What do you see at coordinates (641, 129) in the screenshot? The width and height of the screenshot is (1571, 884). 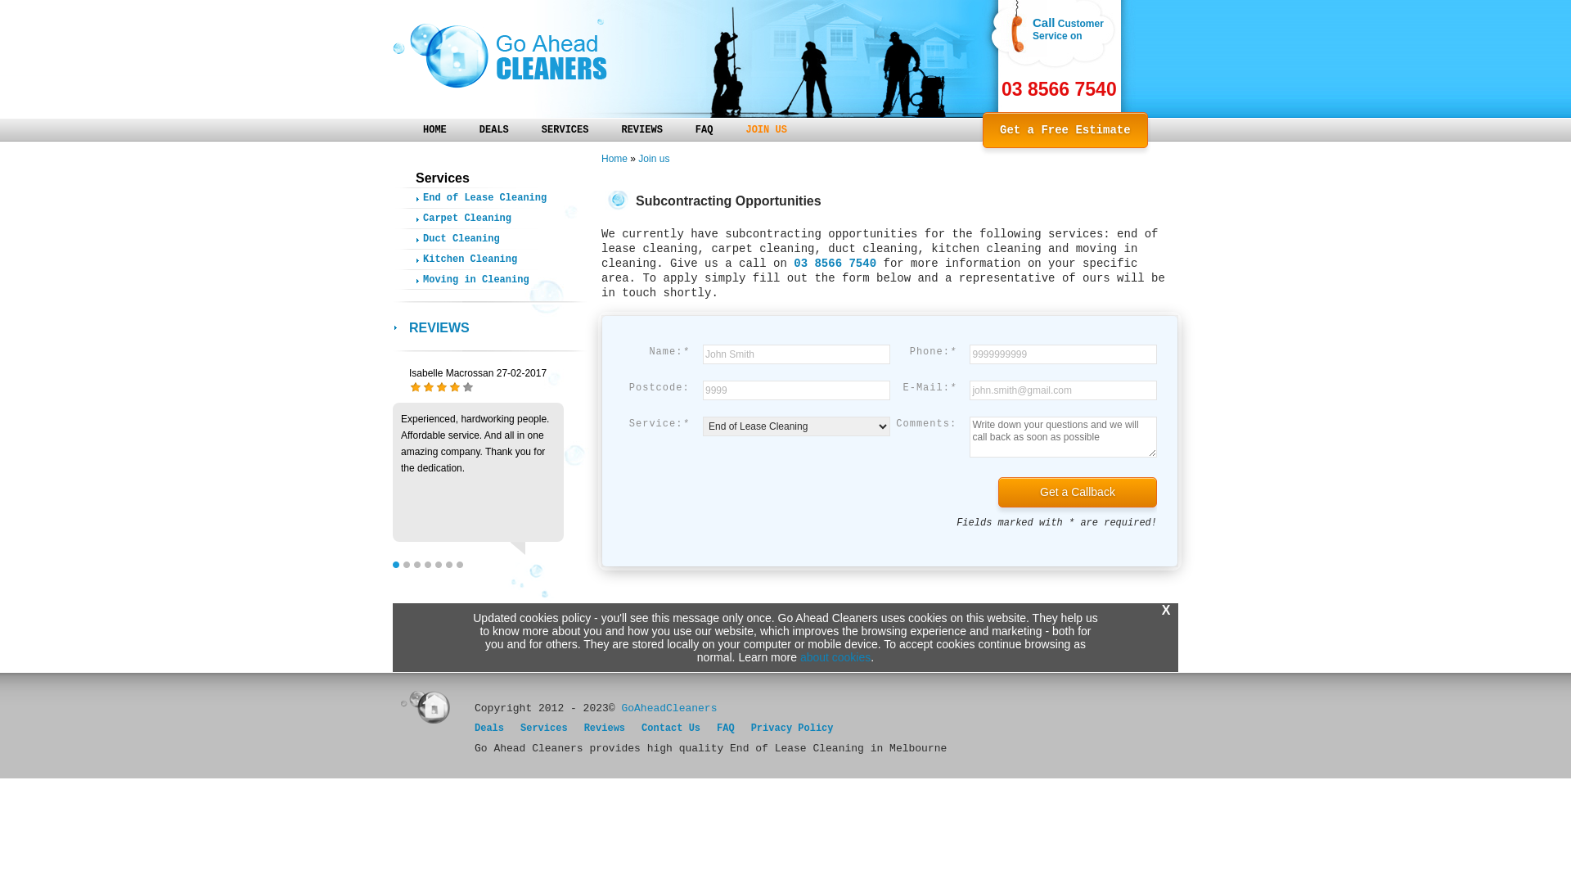 I see `REVIEWS` at bounding box center [641, 129].